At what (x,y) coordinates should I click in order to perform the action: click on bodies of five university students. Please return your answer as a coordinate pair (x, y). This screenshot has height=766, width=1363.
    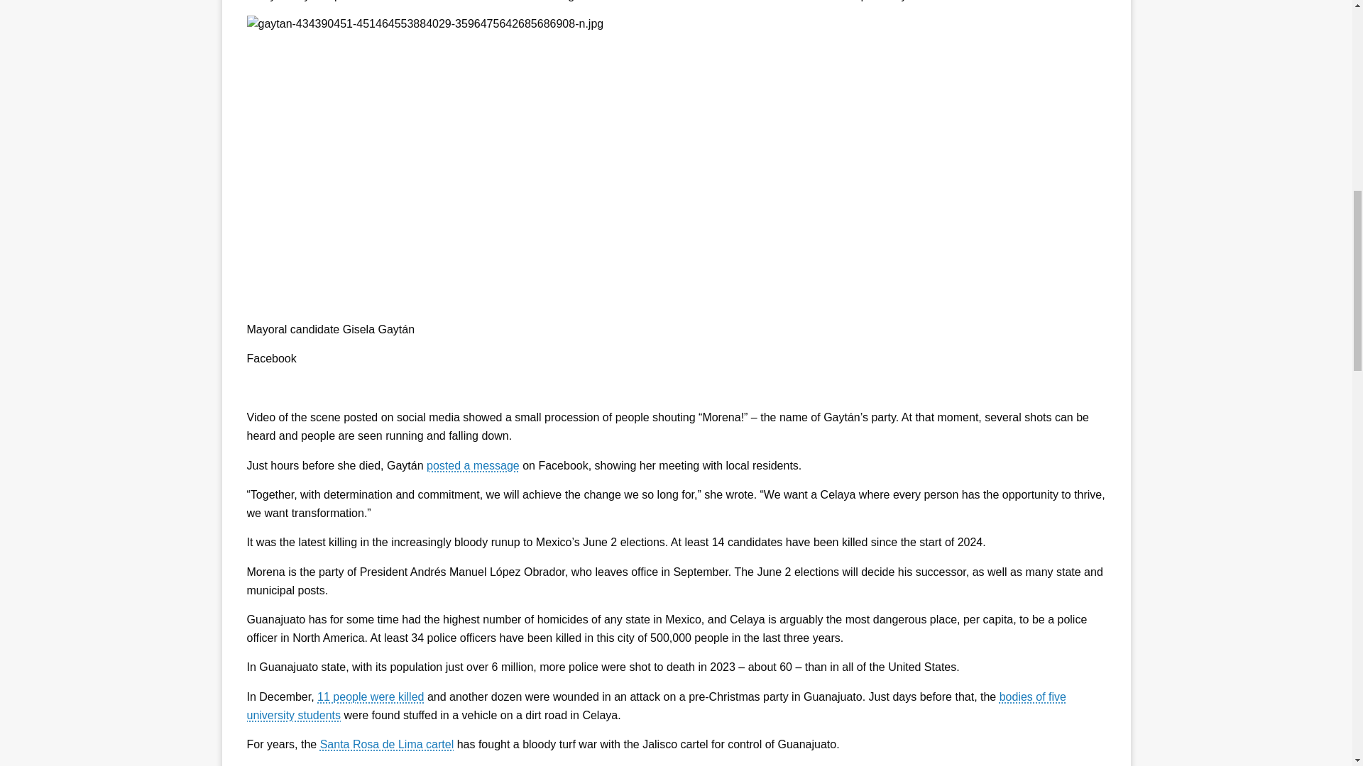
    Looking at the image, I should click on (656, 706).